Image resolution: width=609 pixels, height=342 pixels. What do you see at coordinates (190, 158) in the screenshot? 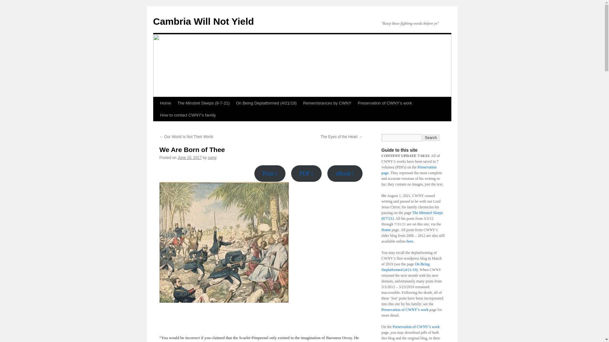
I see `6:43 pm` at bounding box center [190, 158].